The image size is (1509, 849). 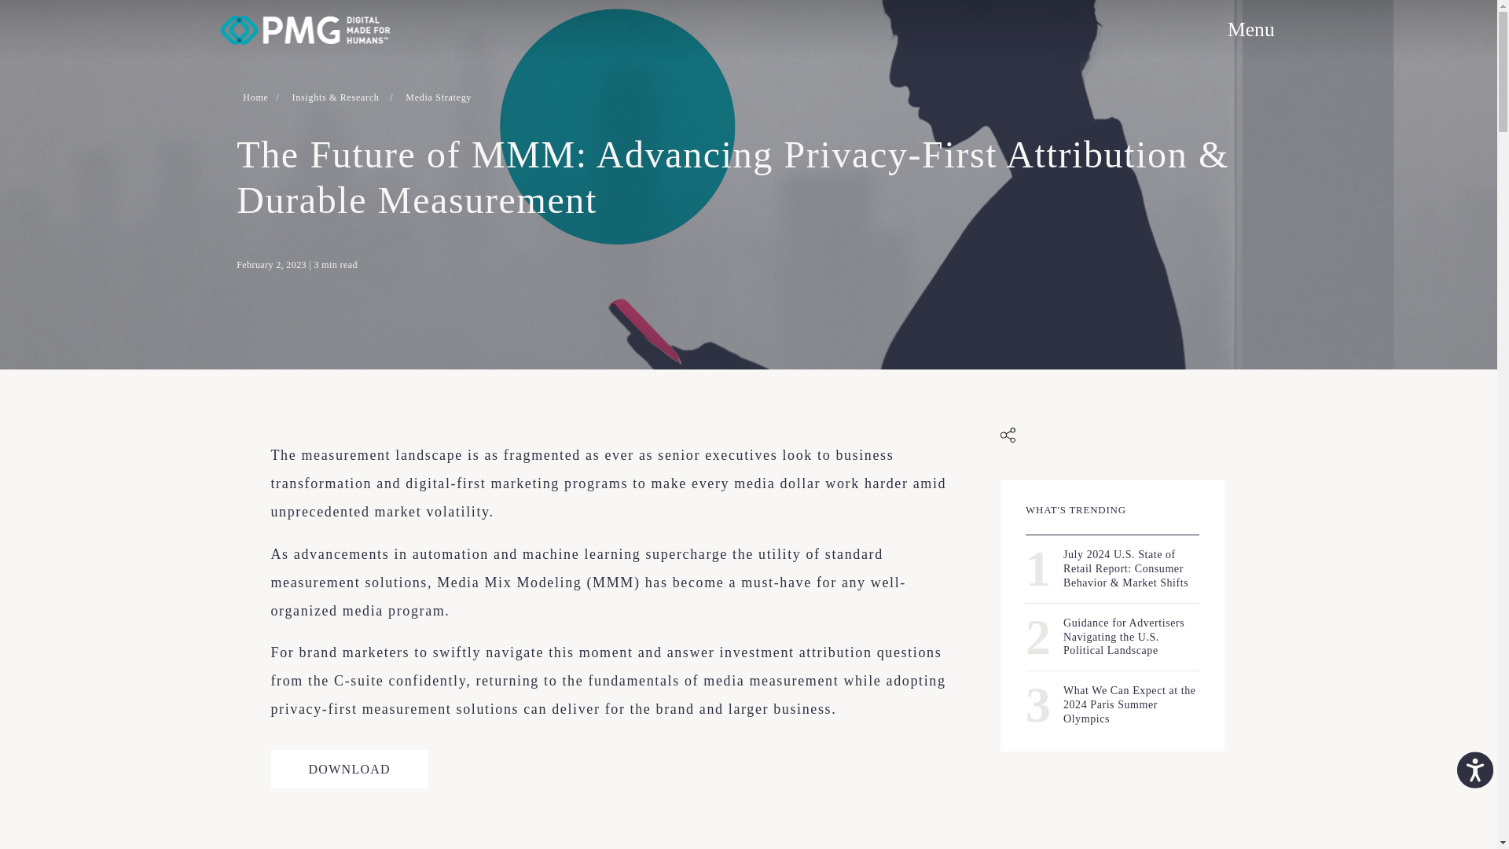 I want to click on DOWNLOAD, so click(x=348, y=769).